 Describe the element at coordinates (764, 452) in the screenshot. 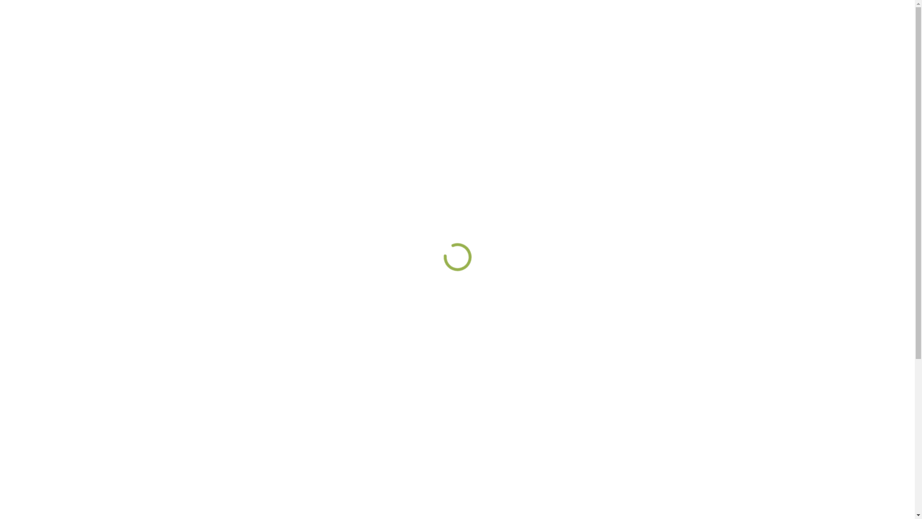

I see `Restaurant Pre Order and Payment System` at that location.